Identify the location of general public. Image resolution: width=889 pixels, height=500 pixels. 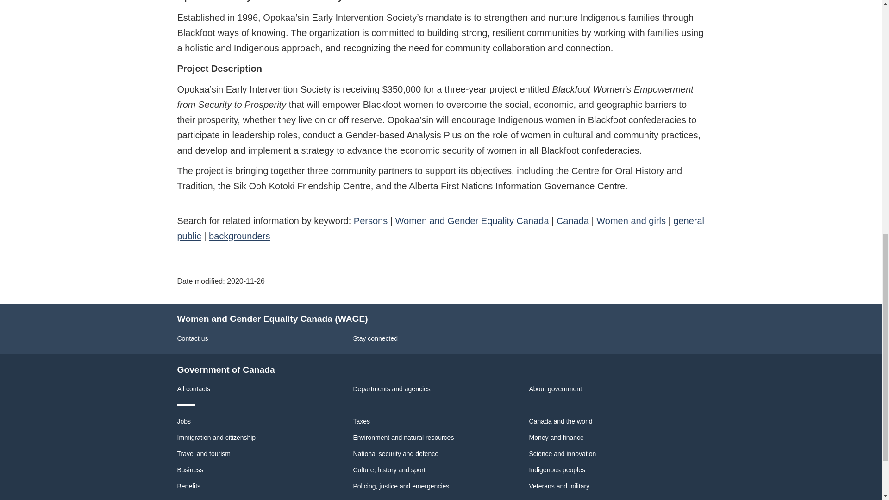
(440, 228).